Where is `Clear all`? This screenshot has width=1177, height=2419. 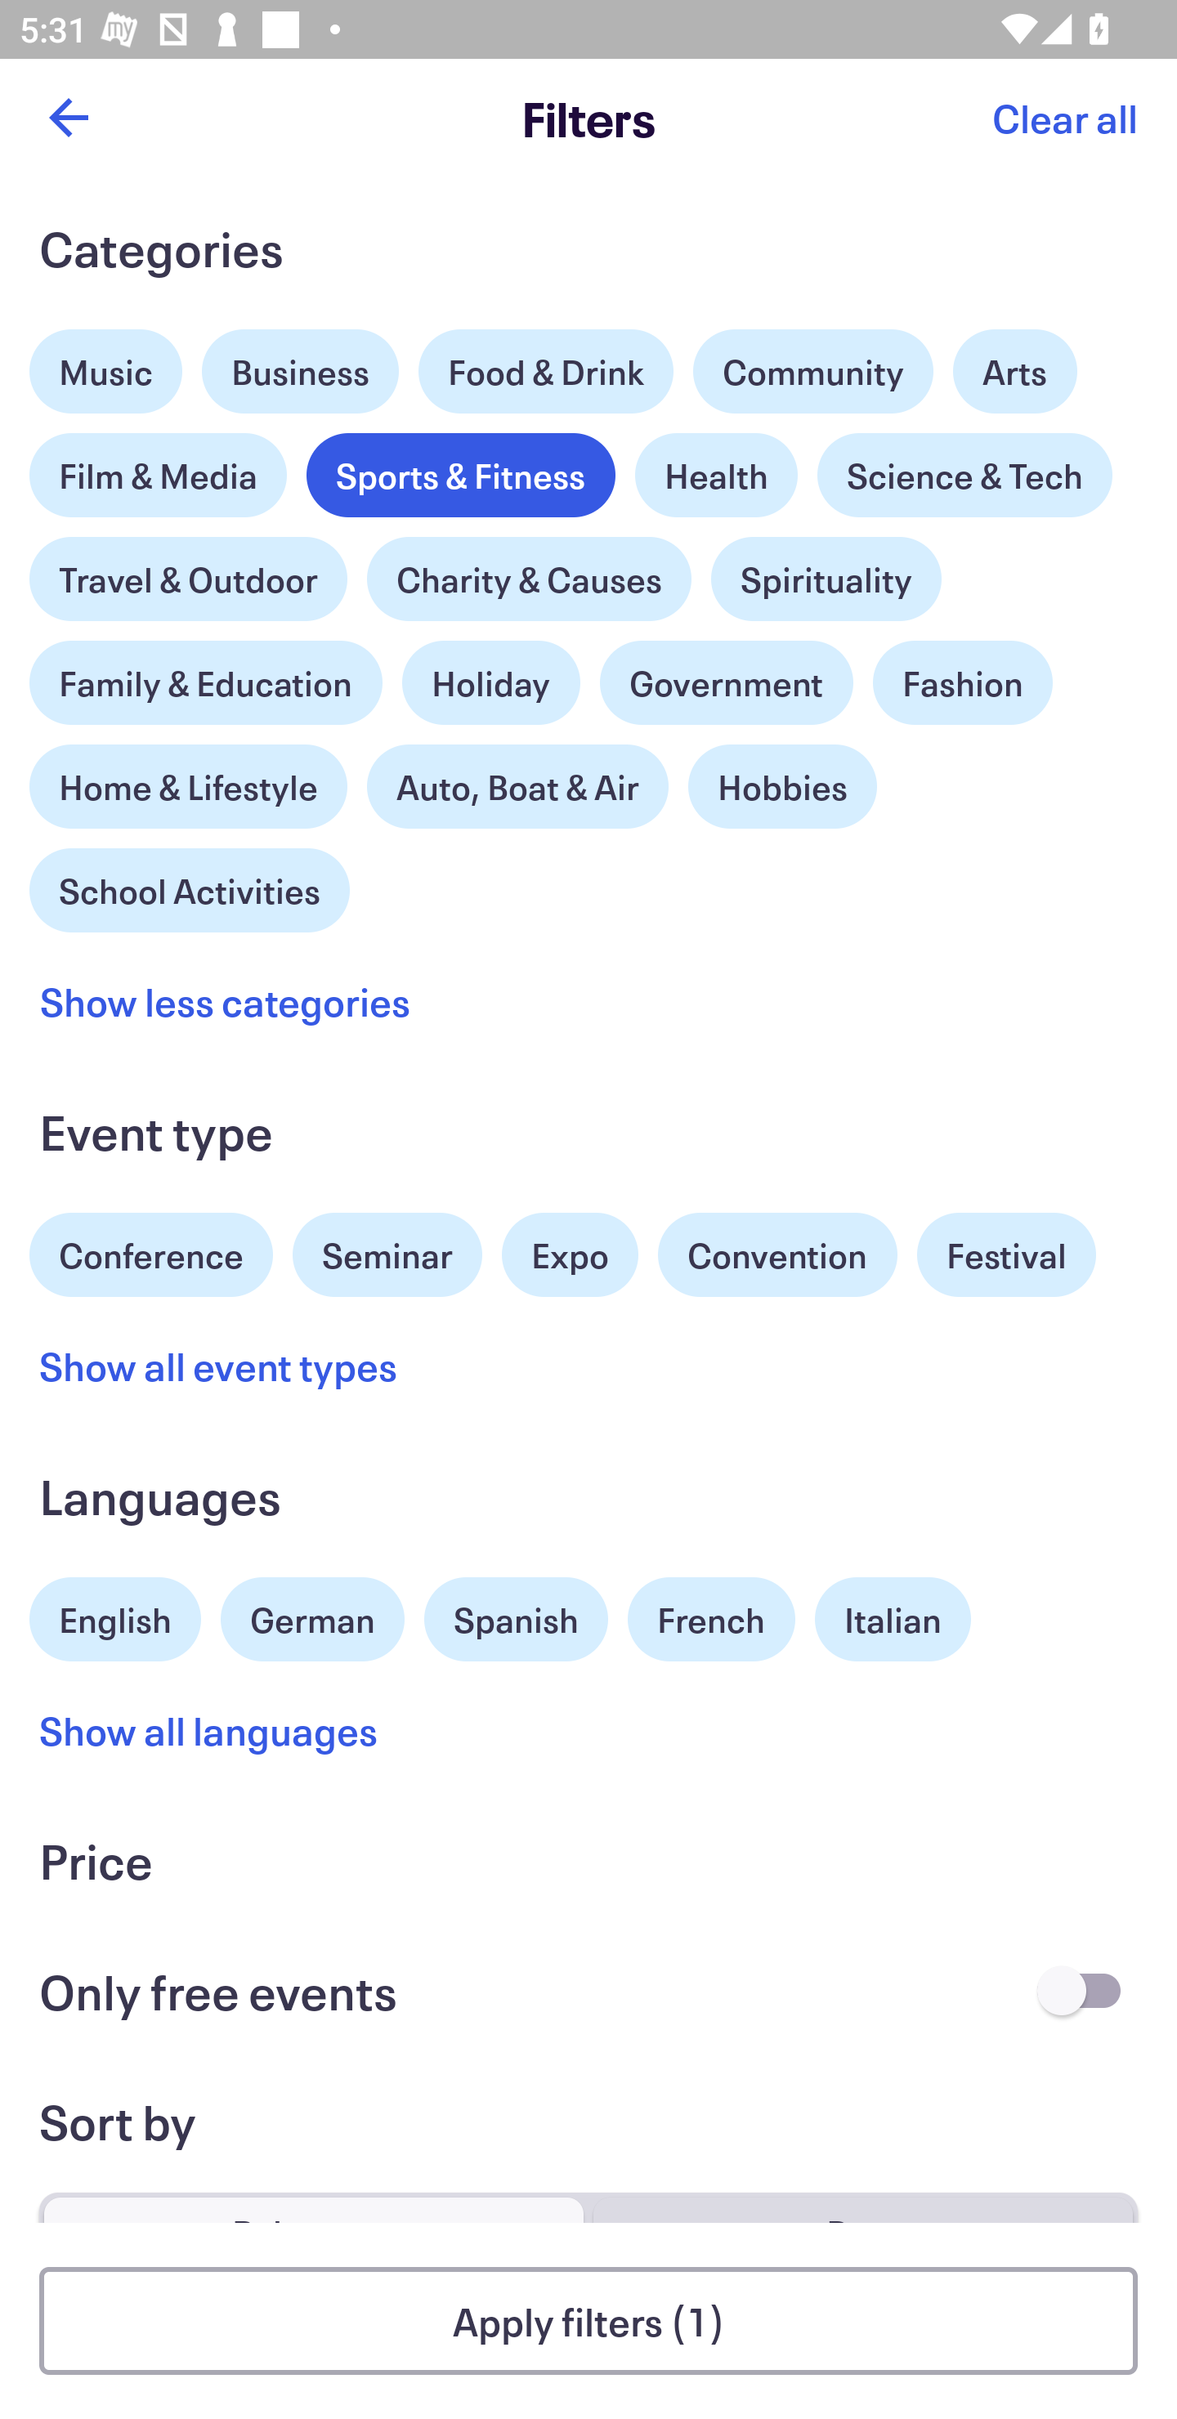 Clear all is located at coordinates (1064, 118).